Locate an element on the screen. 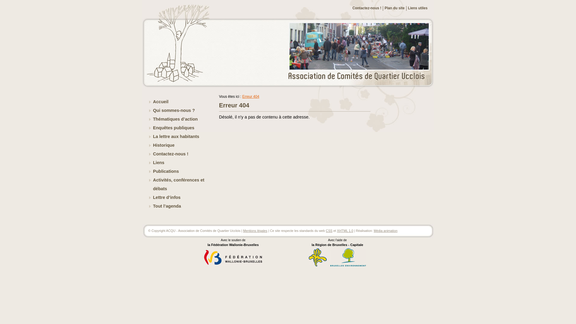 The width and height of the screenshot is (576, 324). Contactez-nous ! is located at coordinates (181, 154).